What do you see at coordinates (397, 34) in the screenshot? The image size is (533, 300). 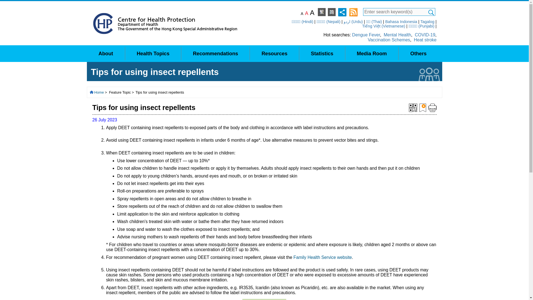 I see `Mental Health` at bounding box center [397, 34].